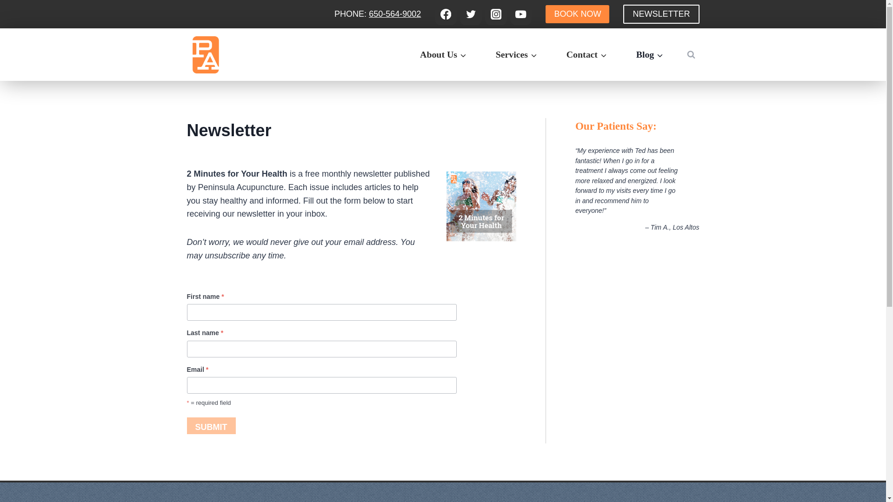 Image resolution: width=893 pixels, height=502 pixels. Describe the element at coordinates (649, 54) in the screenshot. I see `Blog` at that location.